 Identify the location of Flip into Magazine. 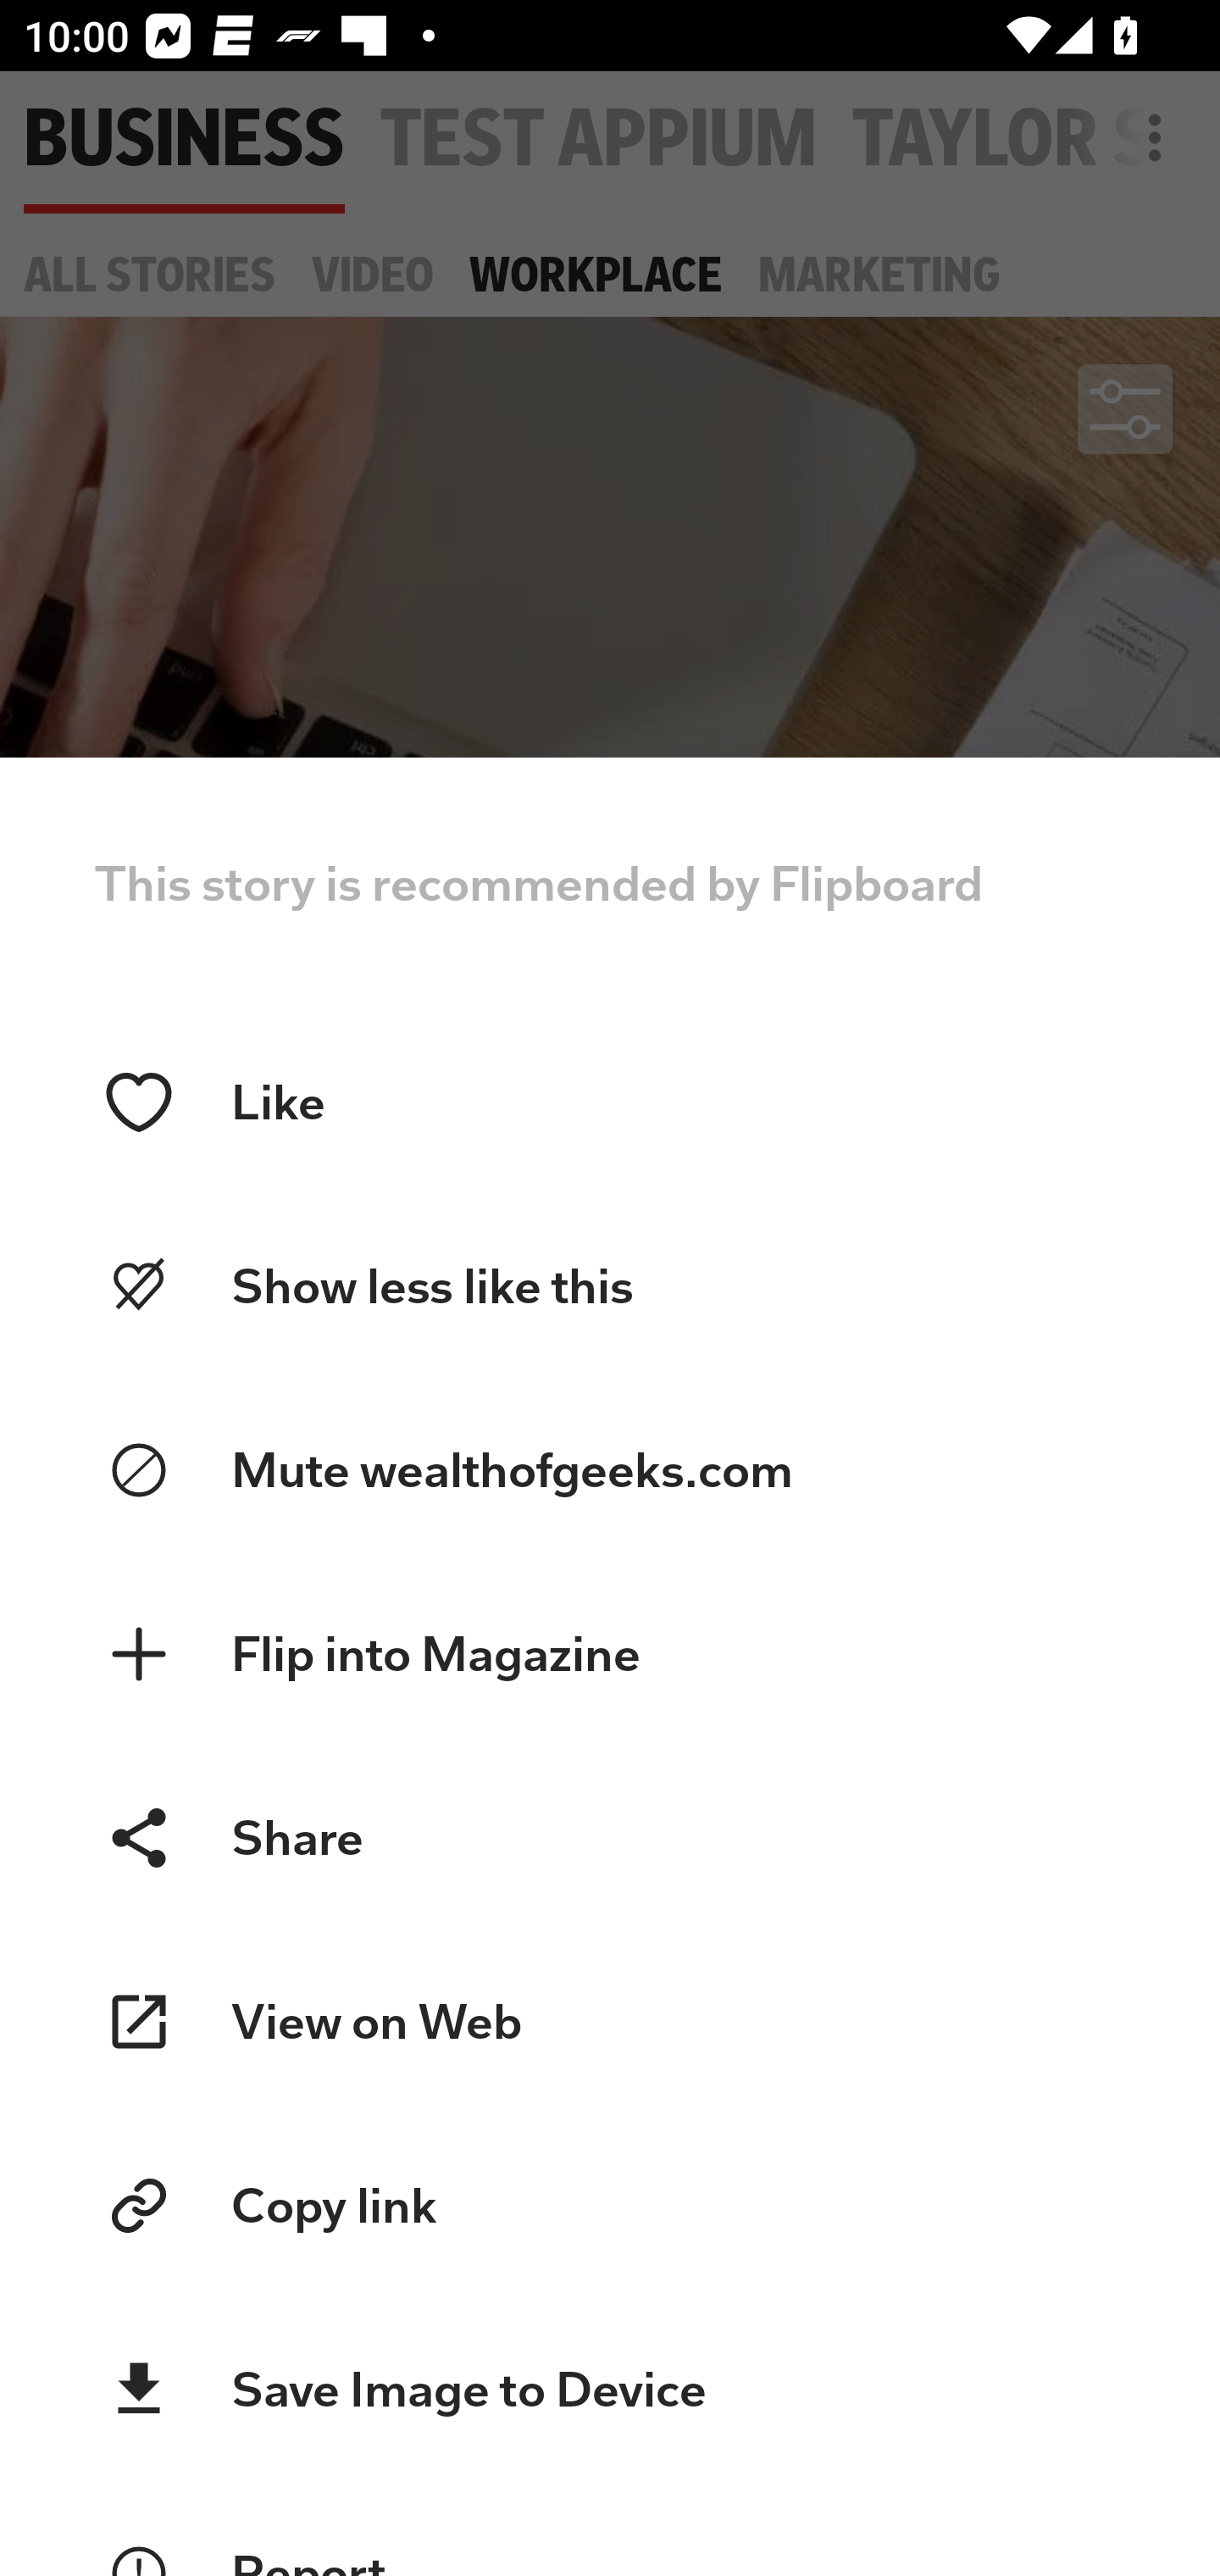
(610, 1655).